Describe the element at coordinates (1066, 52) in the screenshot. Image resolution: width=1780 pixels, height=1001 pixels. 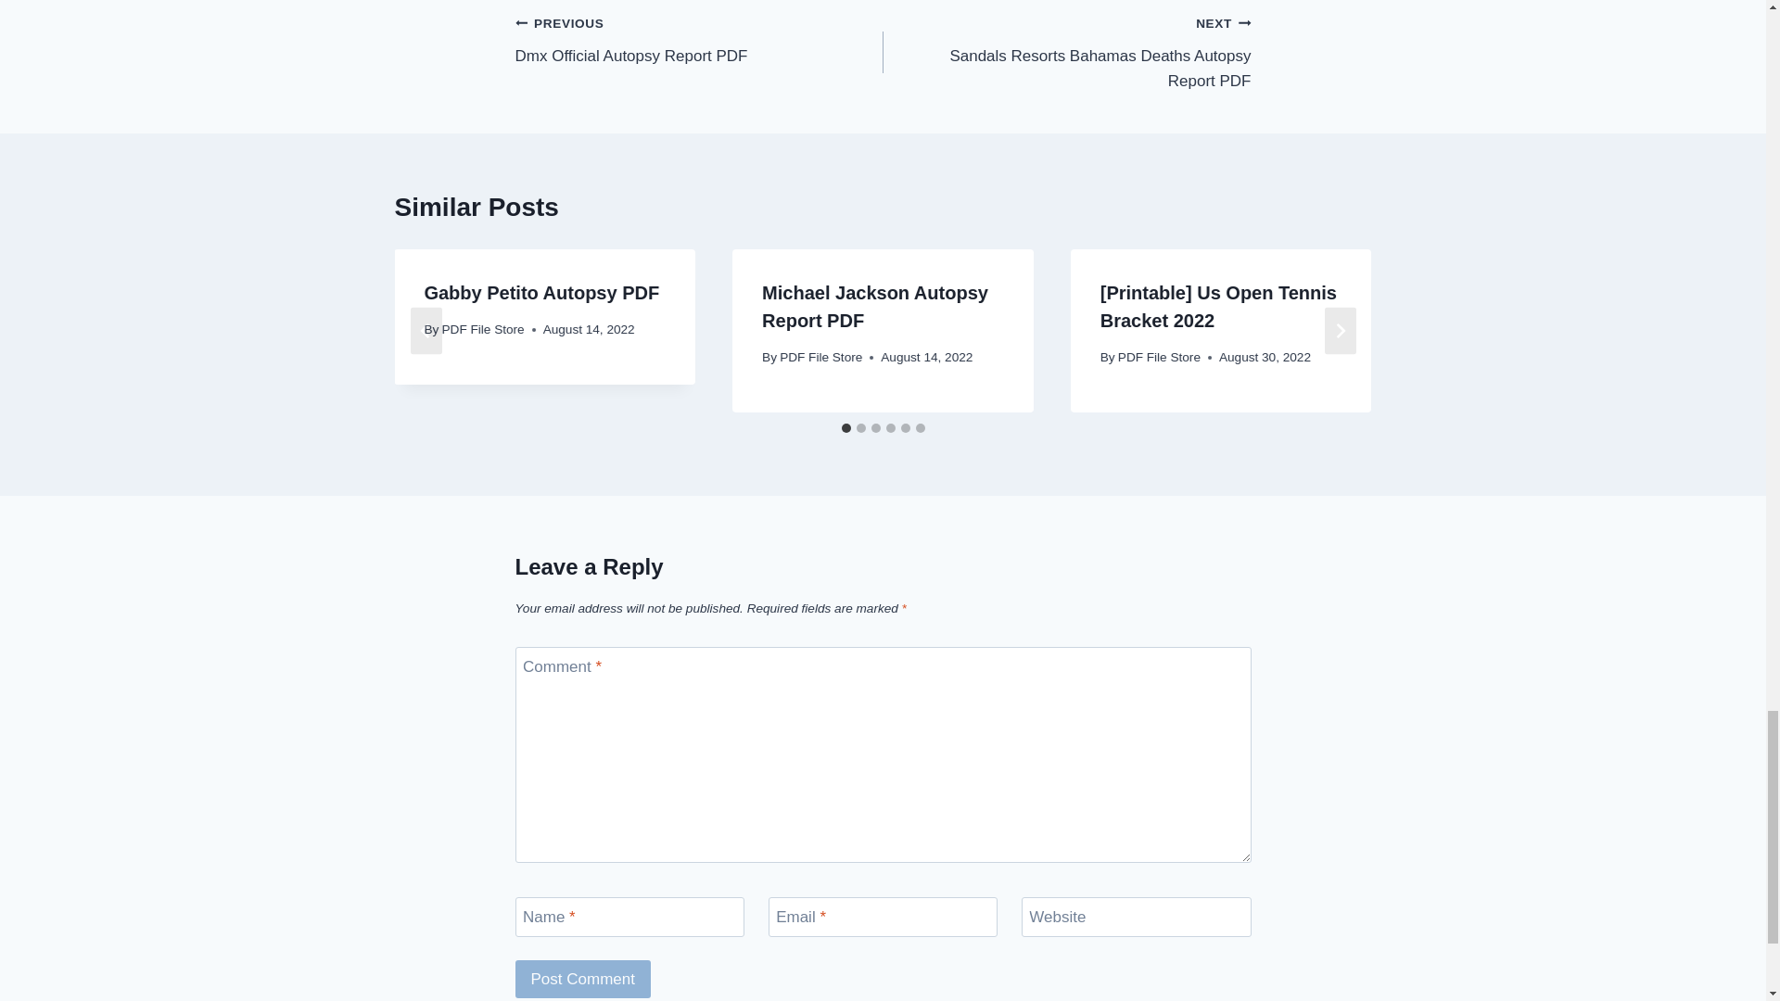
I see `Post Comment` at that location.